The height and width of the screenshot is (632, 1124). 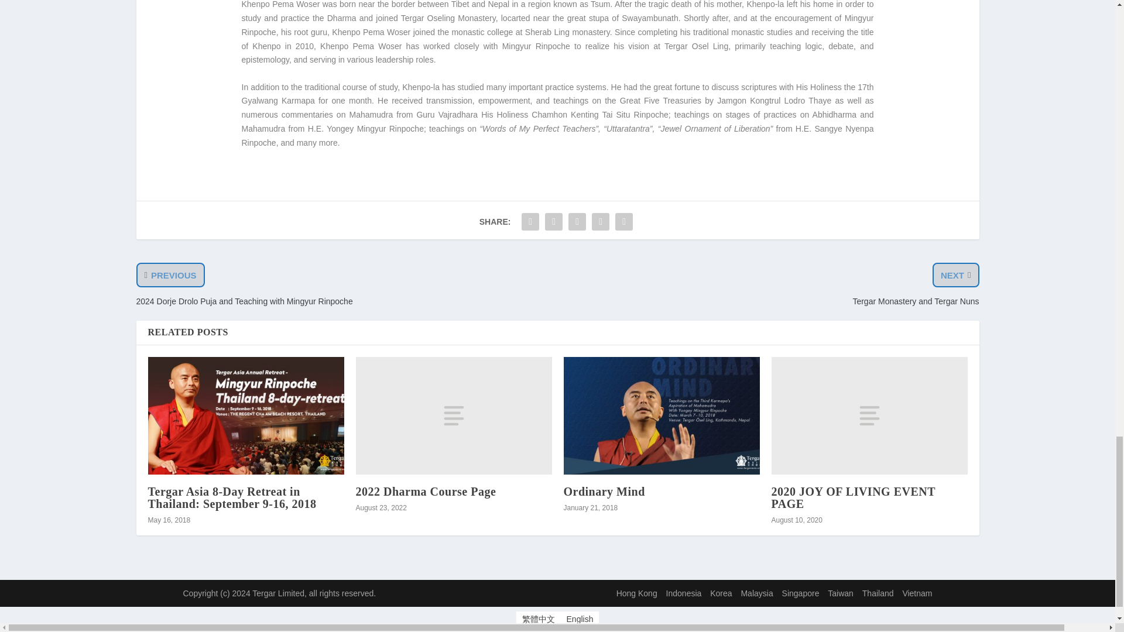 I want to click on 2020 JOY OF LIVING EVENT PAGE, so click(x=869, y=415).